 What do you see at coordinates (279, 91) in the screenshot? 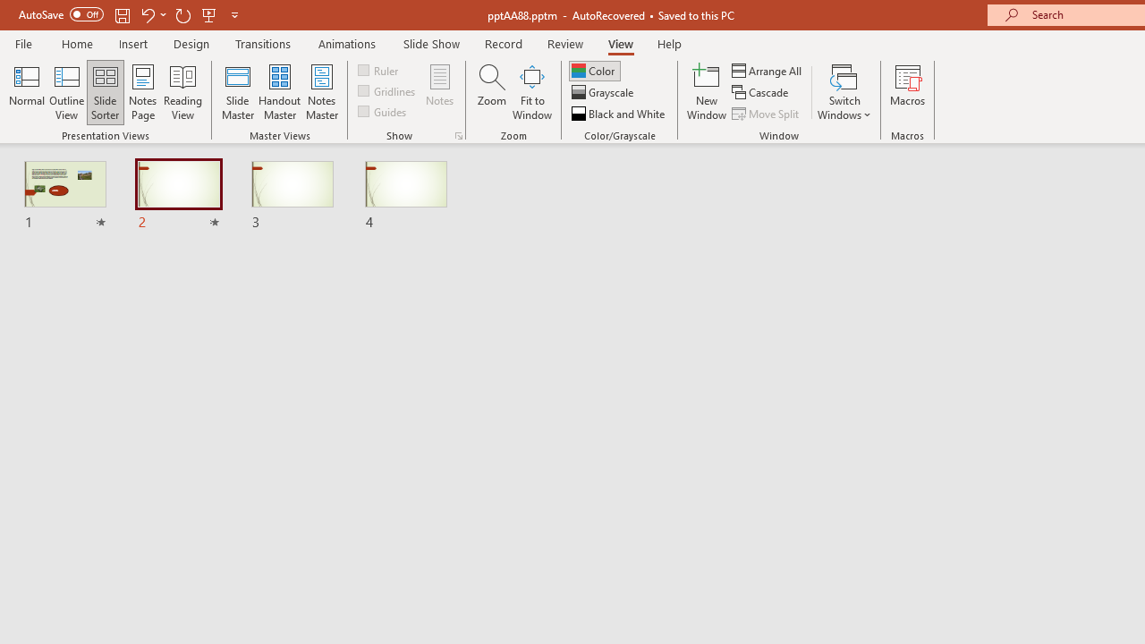
I see `Handout Master` at bounding box center [279, 91].